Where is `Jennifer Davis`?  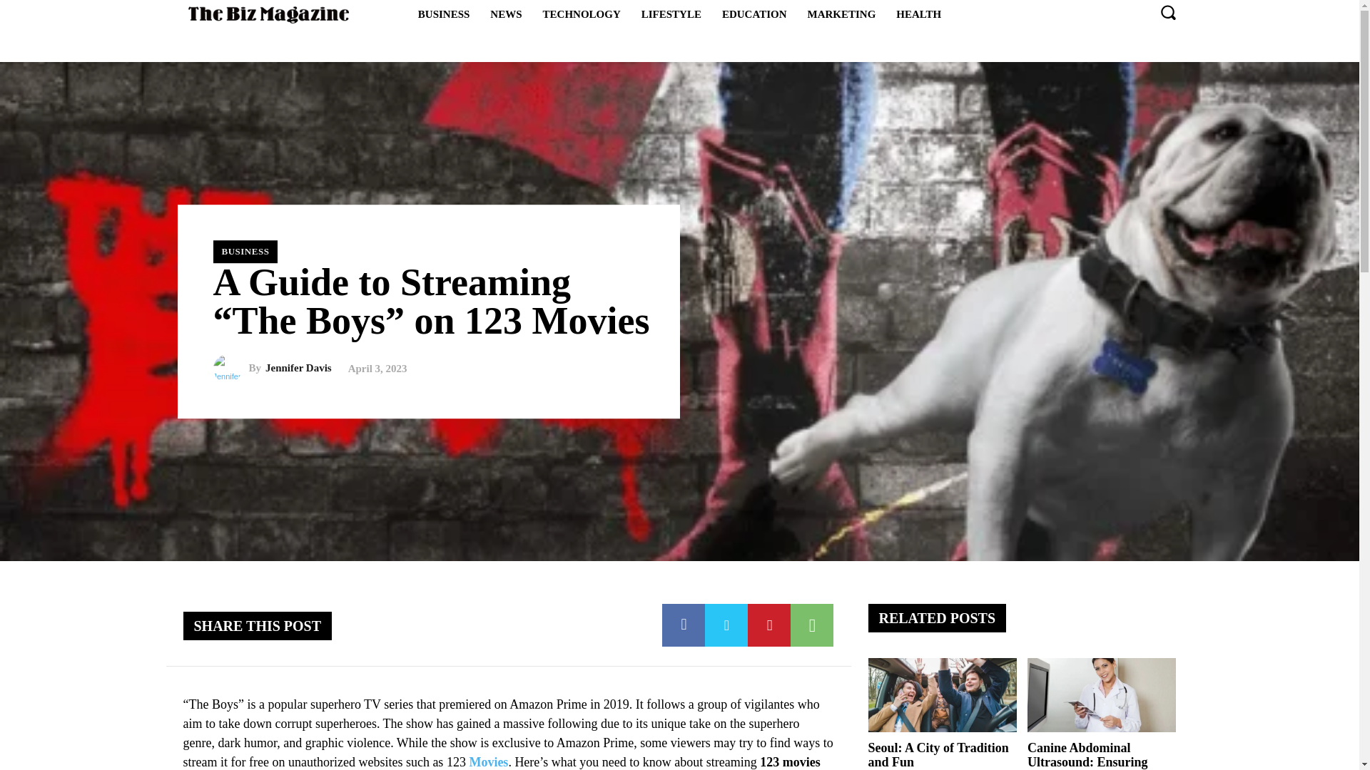 Jennifer Davis is located at coordinates (298, 368).